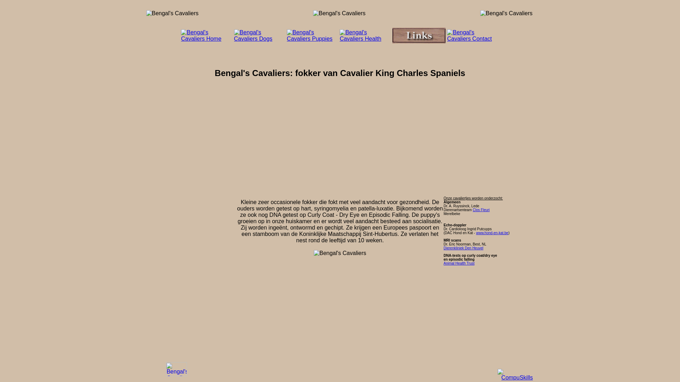  I want to click on contact, so click(472, 38).